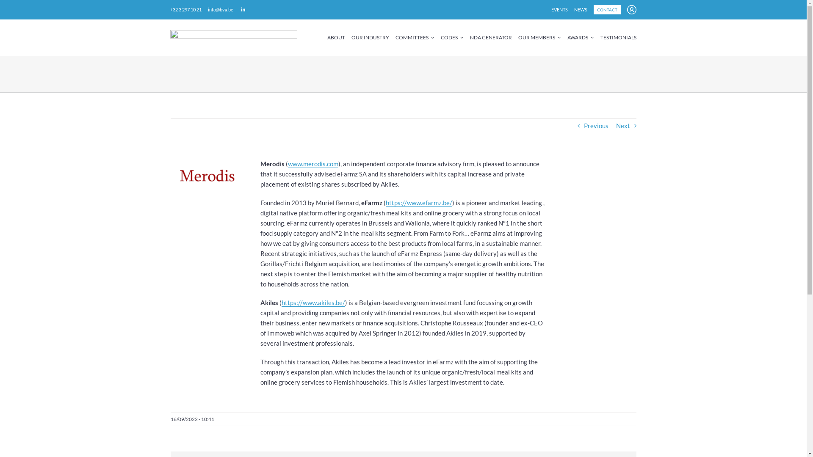  What do you see at coordinates (596, 126) in the screenshot?
I see `Previous` at bounding box center [596, 126].